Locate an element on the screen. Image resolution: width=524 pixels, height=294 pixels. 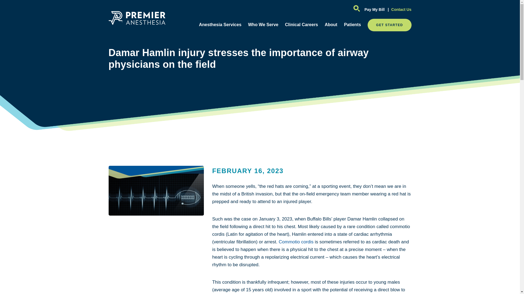
Search Button is located at coordinates (357, 10).